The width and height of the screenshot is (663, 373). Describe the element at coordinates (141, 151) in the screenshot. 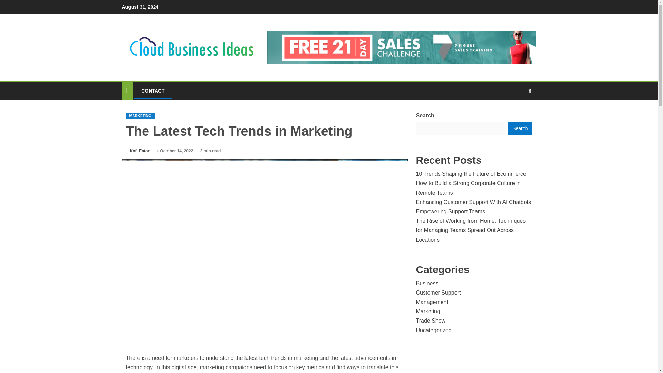

I see `Kofi Eaton` at that location.